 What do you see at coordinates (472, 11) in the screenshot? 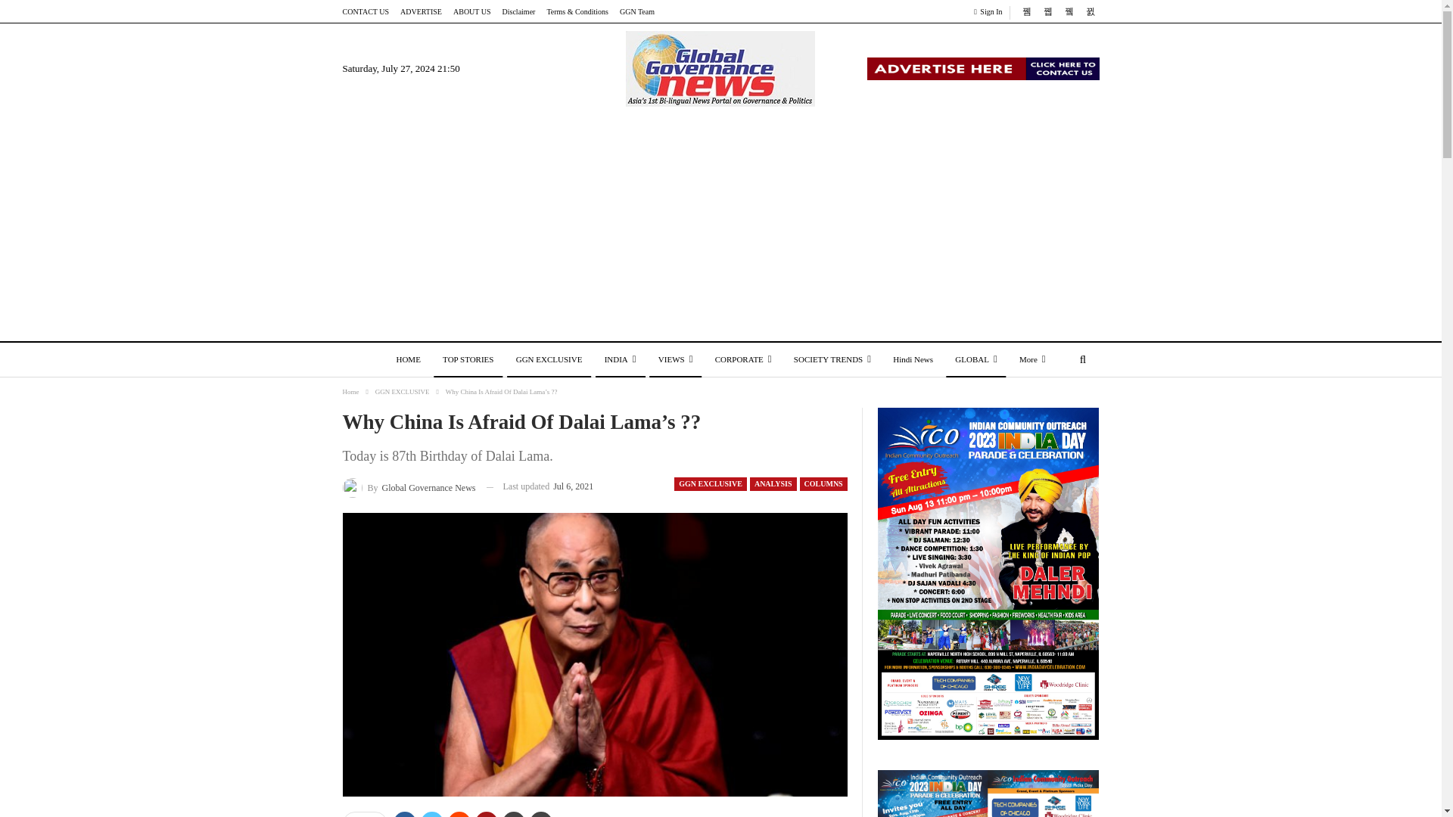
I see `ABOUT US` at bounding box center [472, 11].